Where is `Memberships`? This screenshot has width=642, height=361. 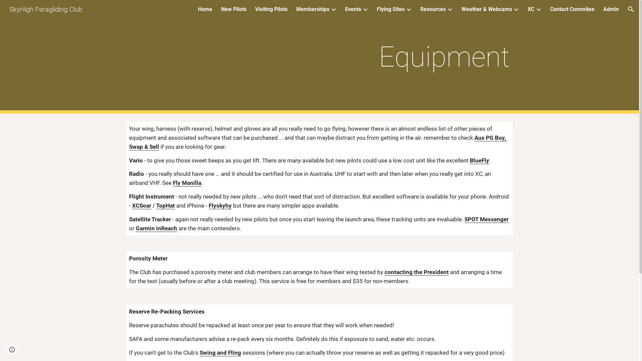 Memberships is located at coordinates (313, 9).